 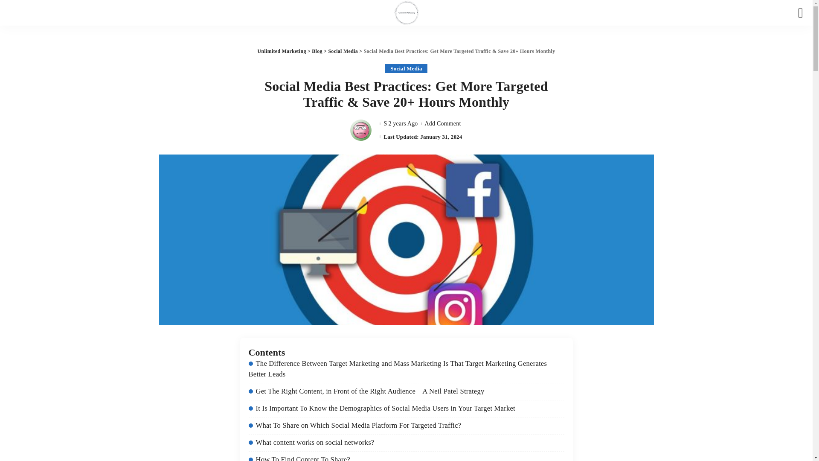 What do you see at coordinates (282, 51) in the screenshot?
I see `Go to Unlimited Marketing.` at bounding box center [282, 51].